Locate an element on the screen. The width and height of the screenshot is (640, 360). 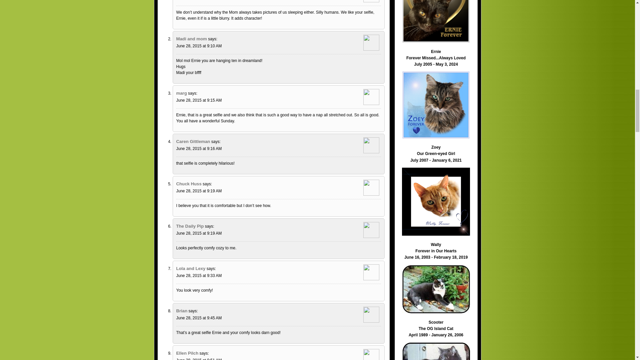
marg is located at coordinates (181, 93).